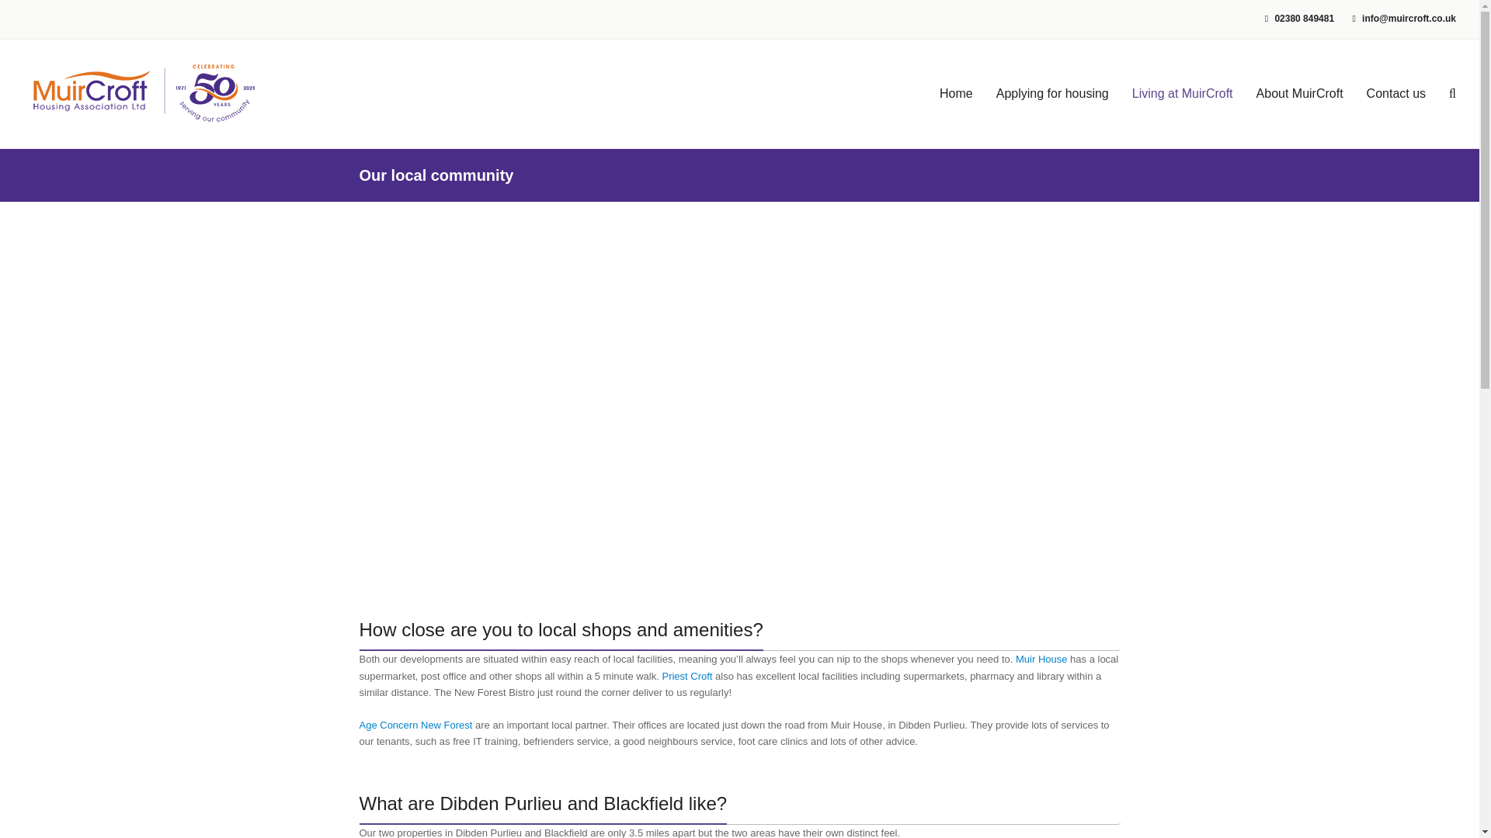  I want to click on Home, so click(955, 93).